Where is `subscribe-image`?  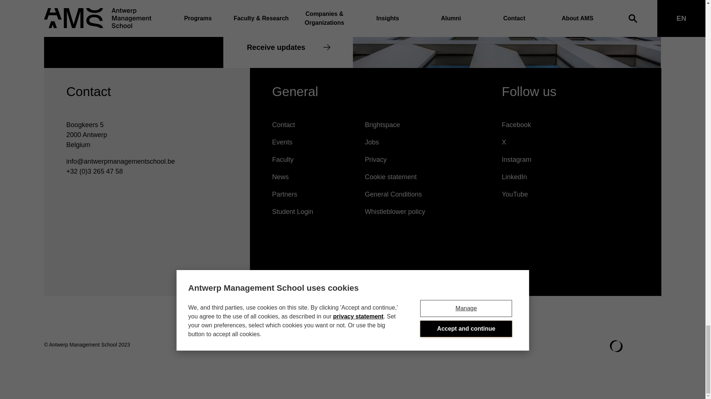
subscribe-image is located at coordinates (507, 34).